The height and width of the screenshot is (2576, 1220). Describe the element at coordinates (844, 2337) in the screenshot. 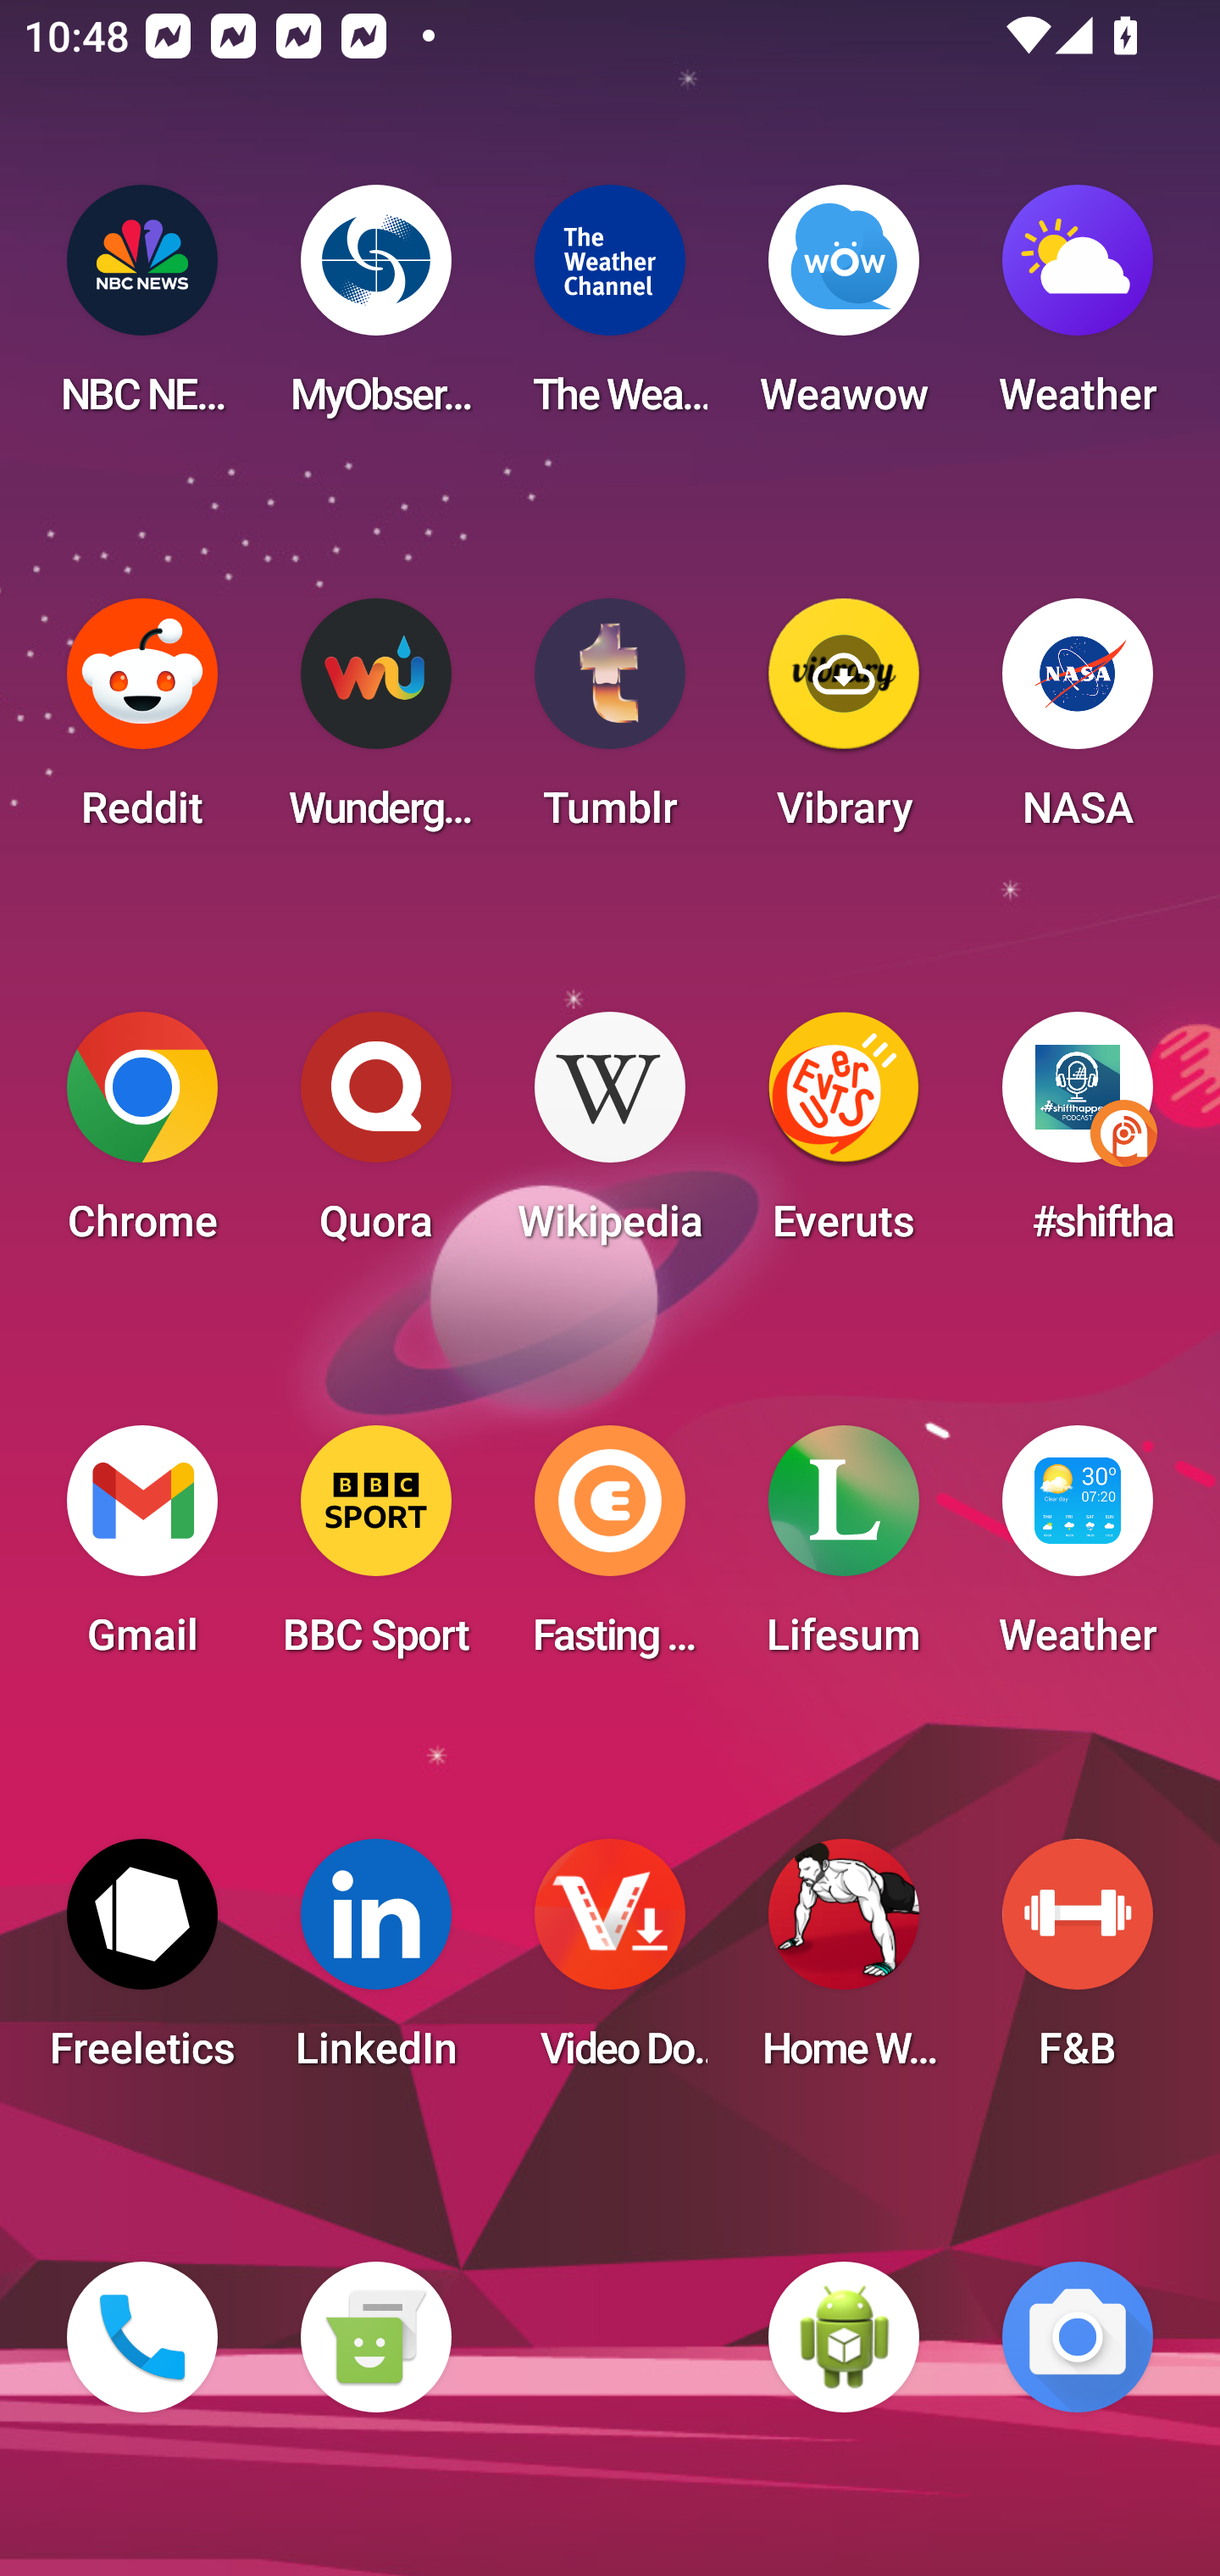

I see `WebView Browser Tester` at that location.